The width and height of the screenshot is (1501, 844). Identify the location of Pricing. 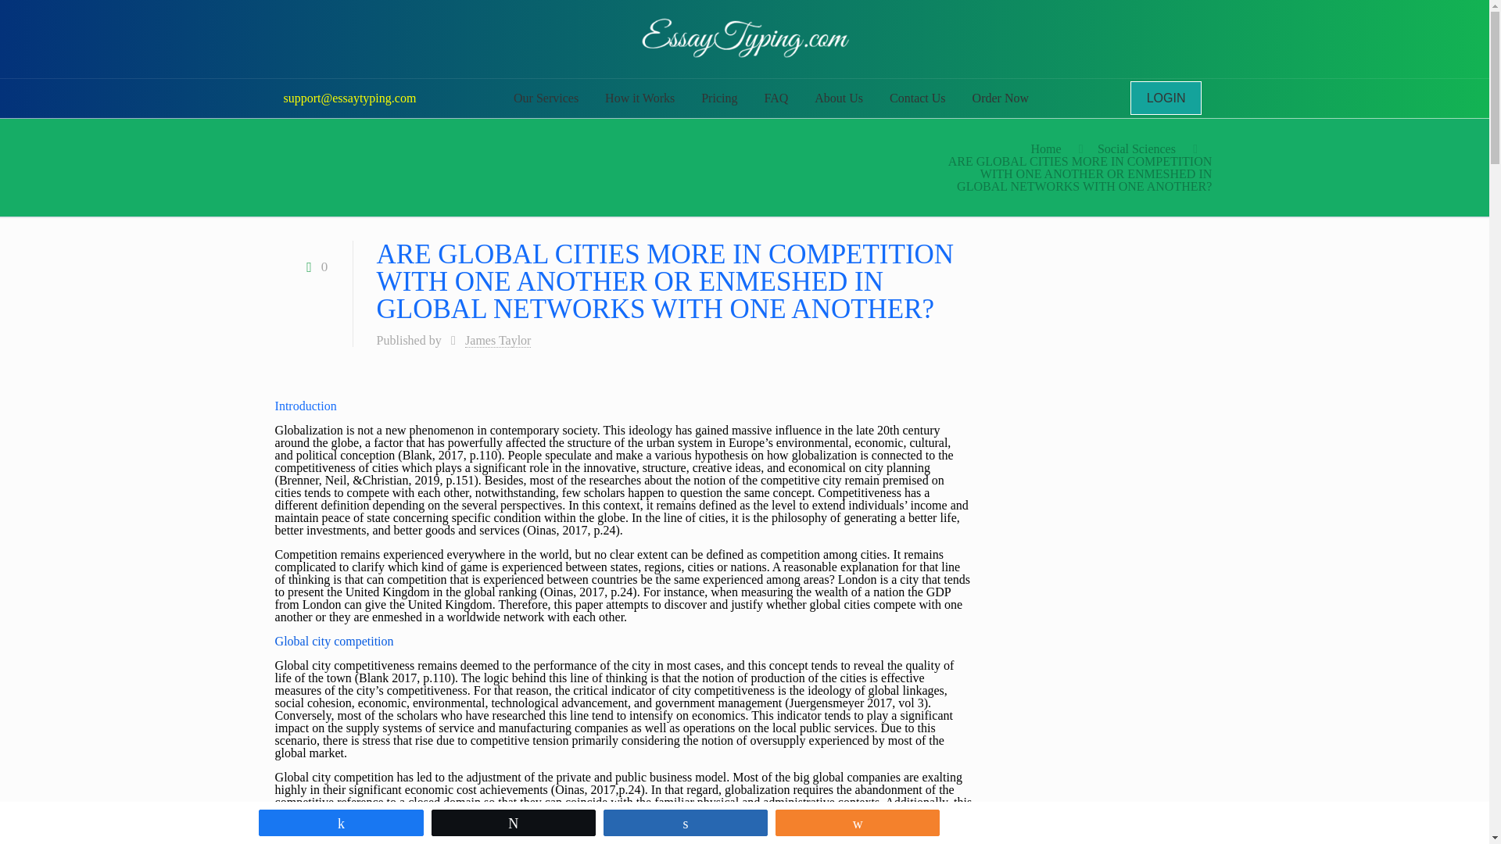
(719, 98).